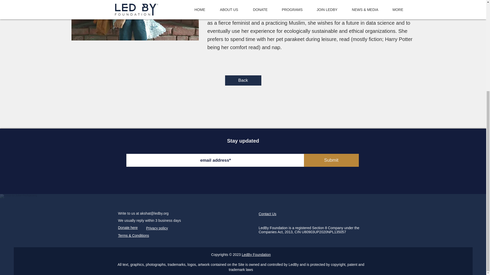 The image size is (490, 275). Describe the element at coordinates (267, 214) in the screenshot. I see `Contact Us` at that location.